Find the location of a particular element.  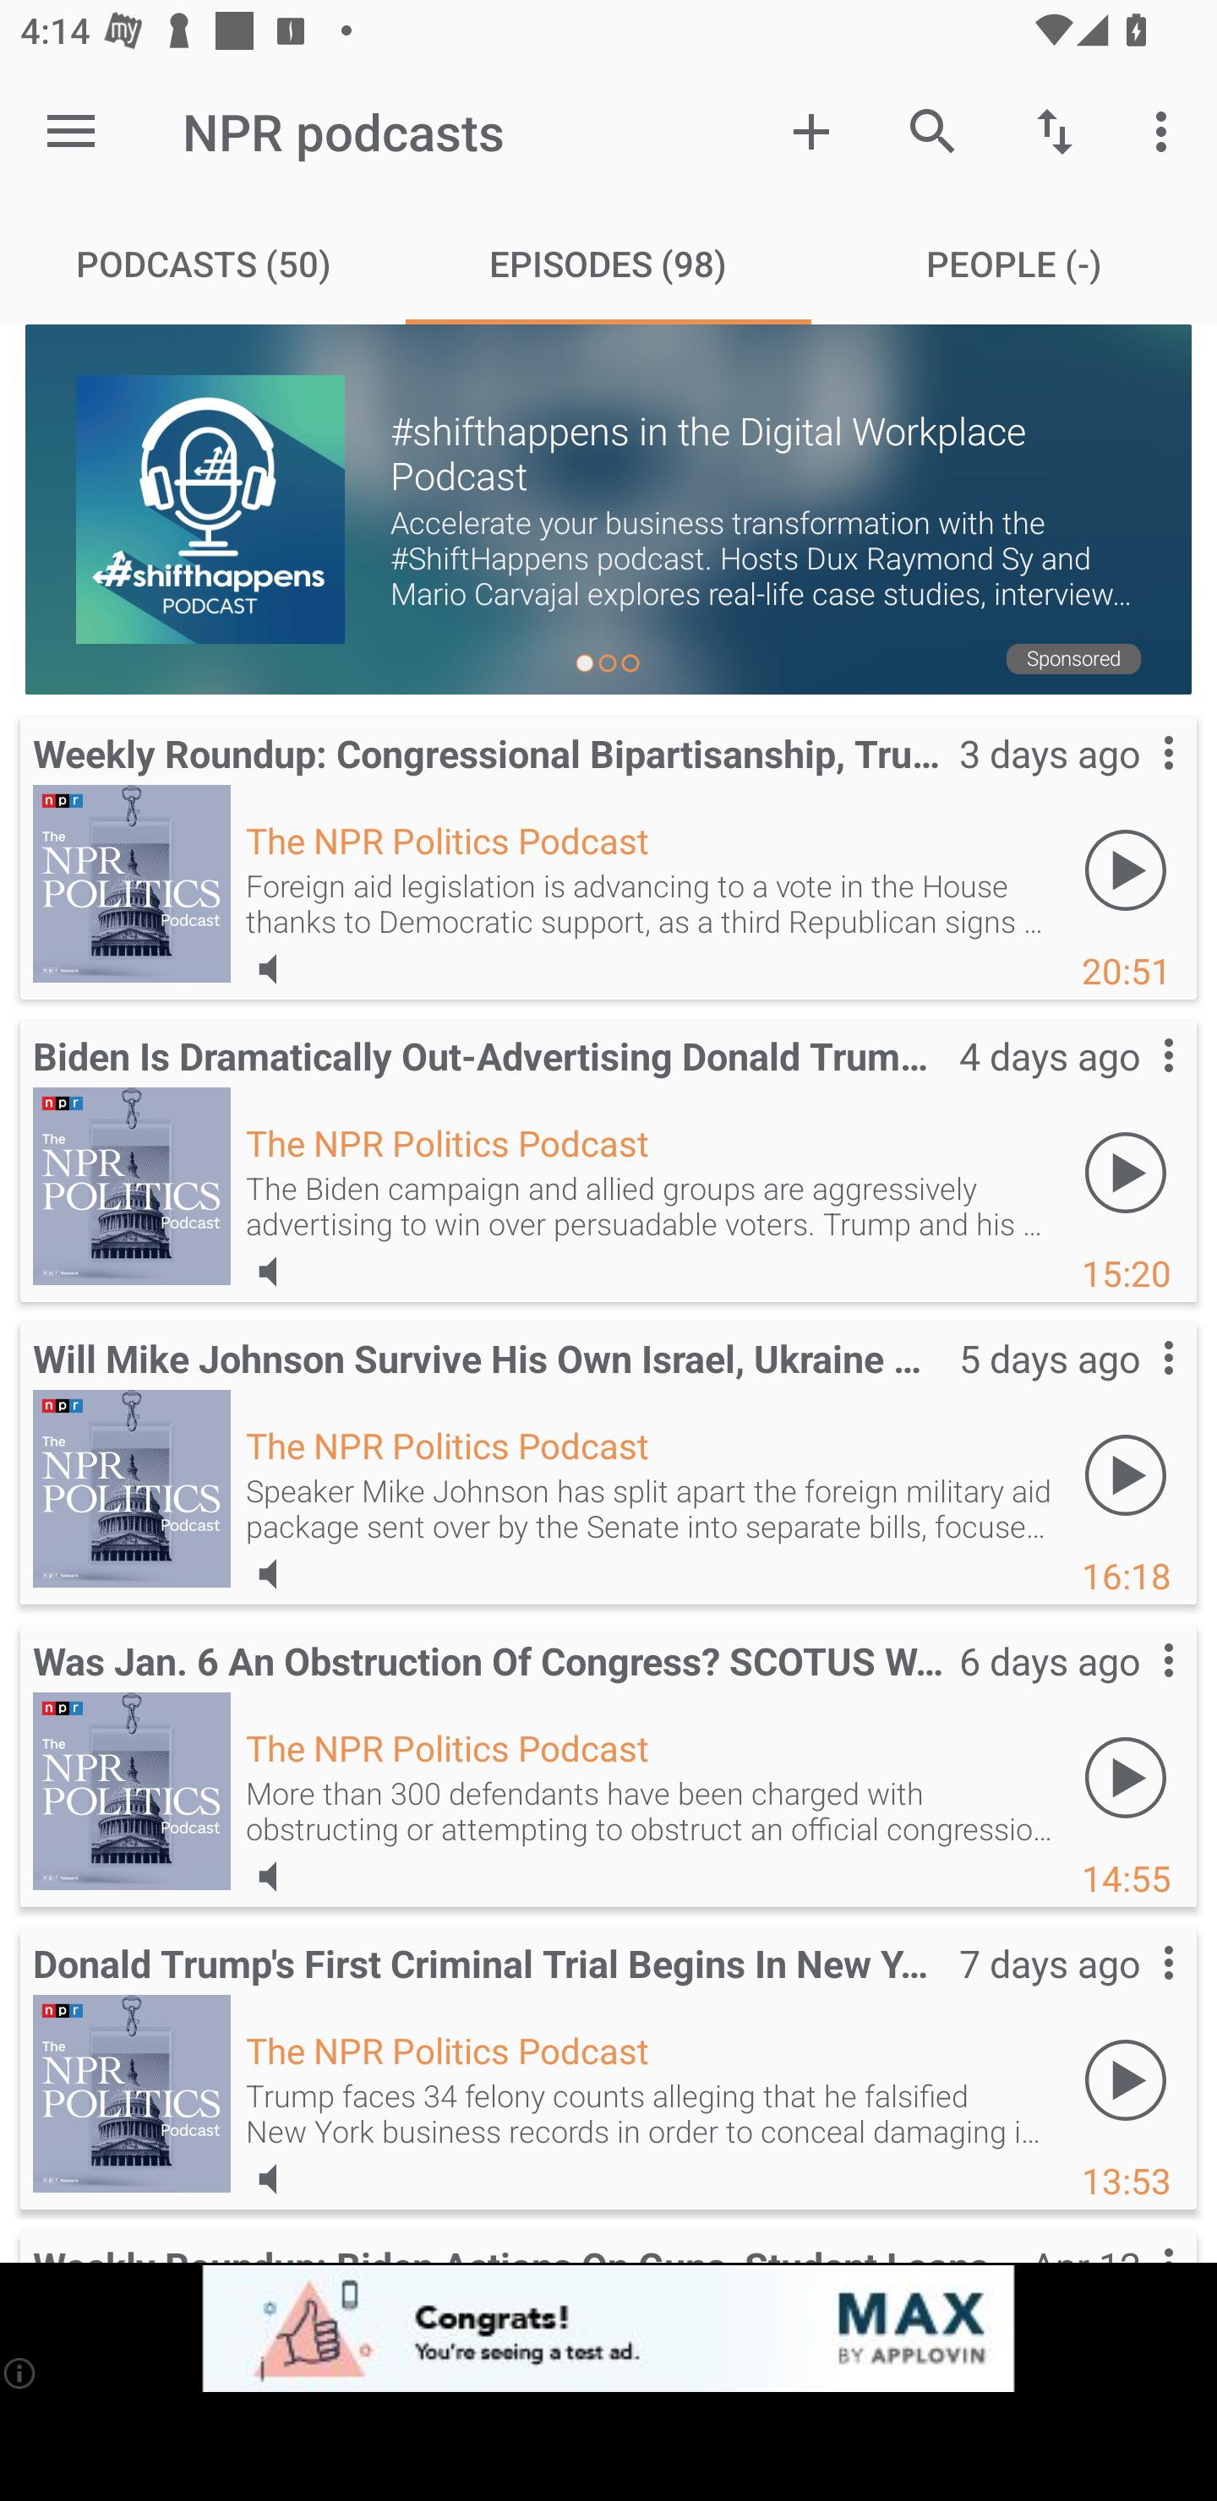

Create a 'Search Based Podcast' is located at coordinates (811, 130).